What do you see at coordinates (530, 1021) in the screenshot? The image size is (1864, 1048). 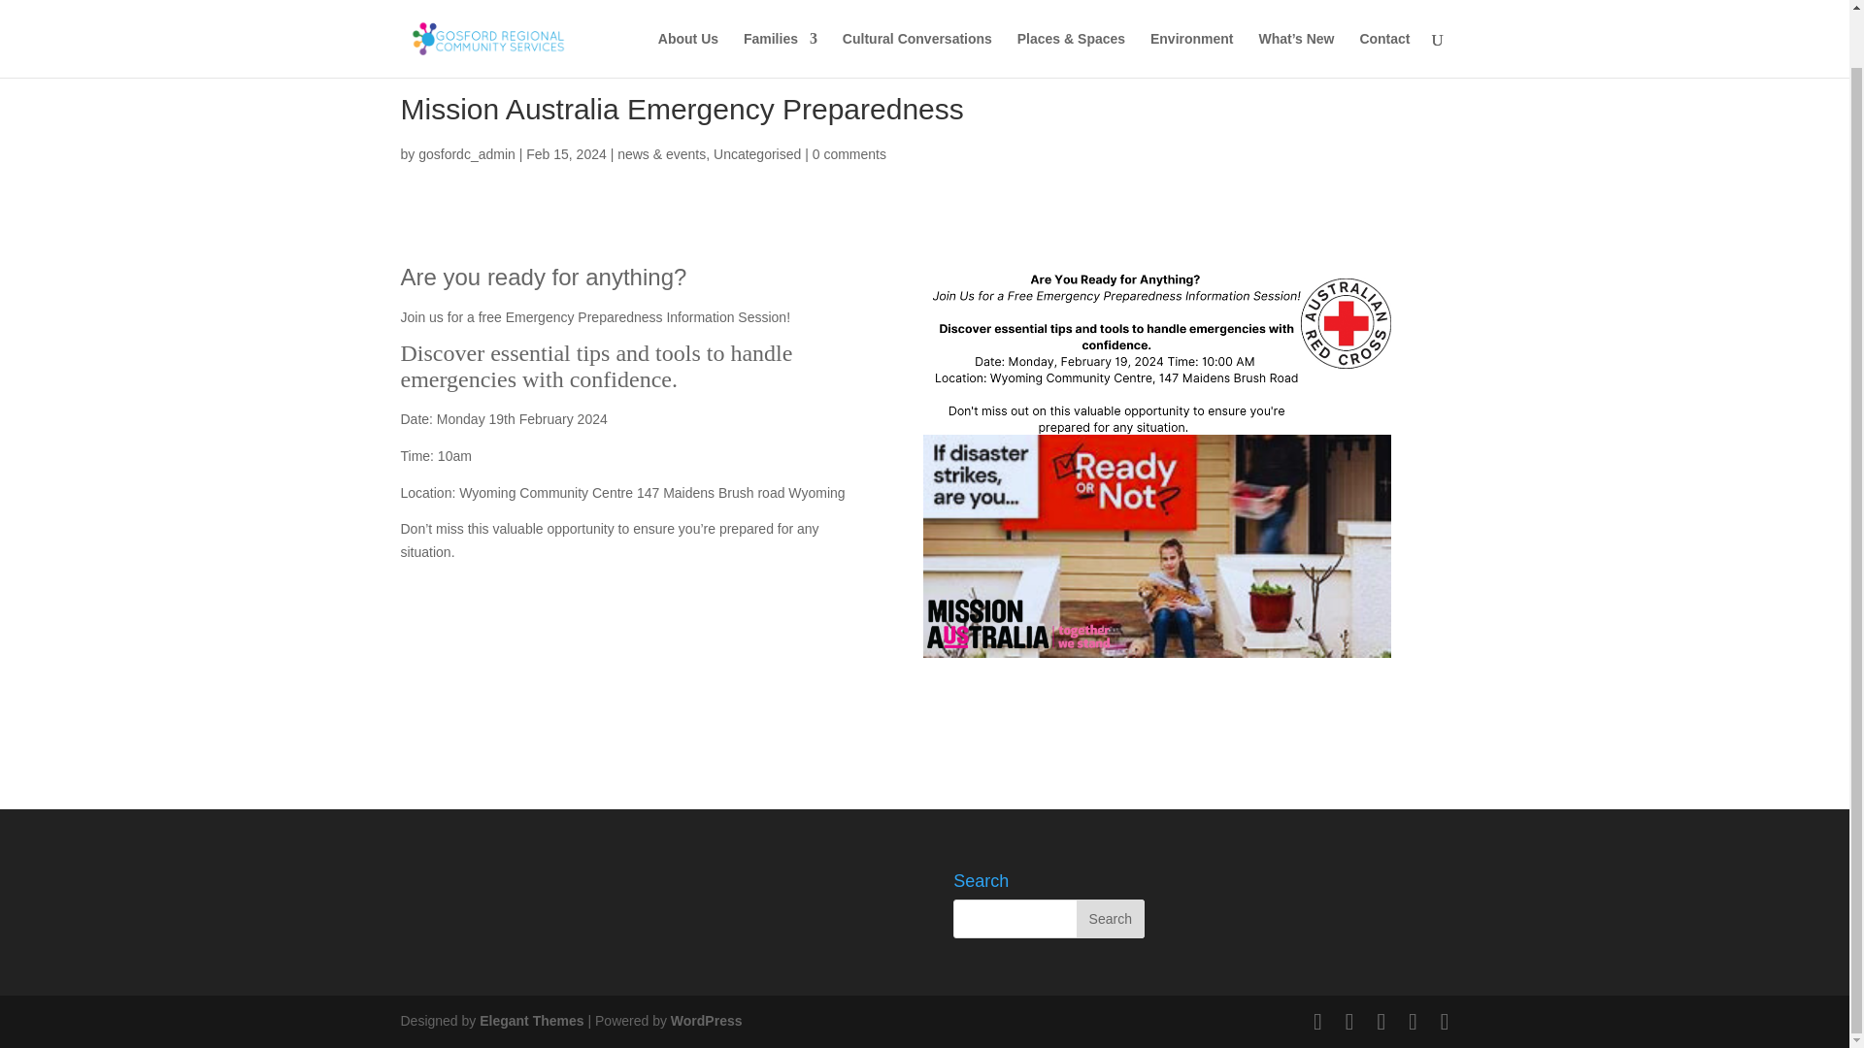 I see `Elegant Themes` at bounding box center [530, 1021].